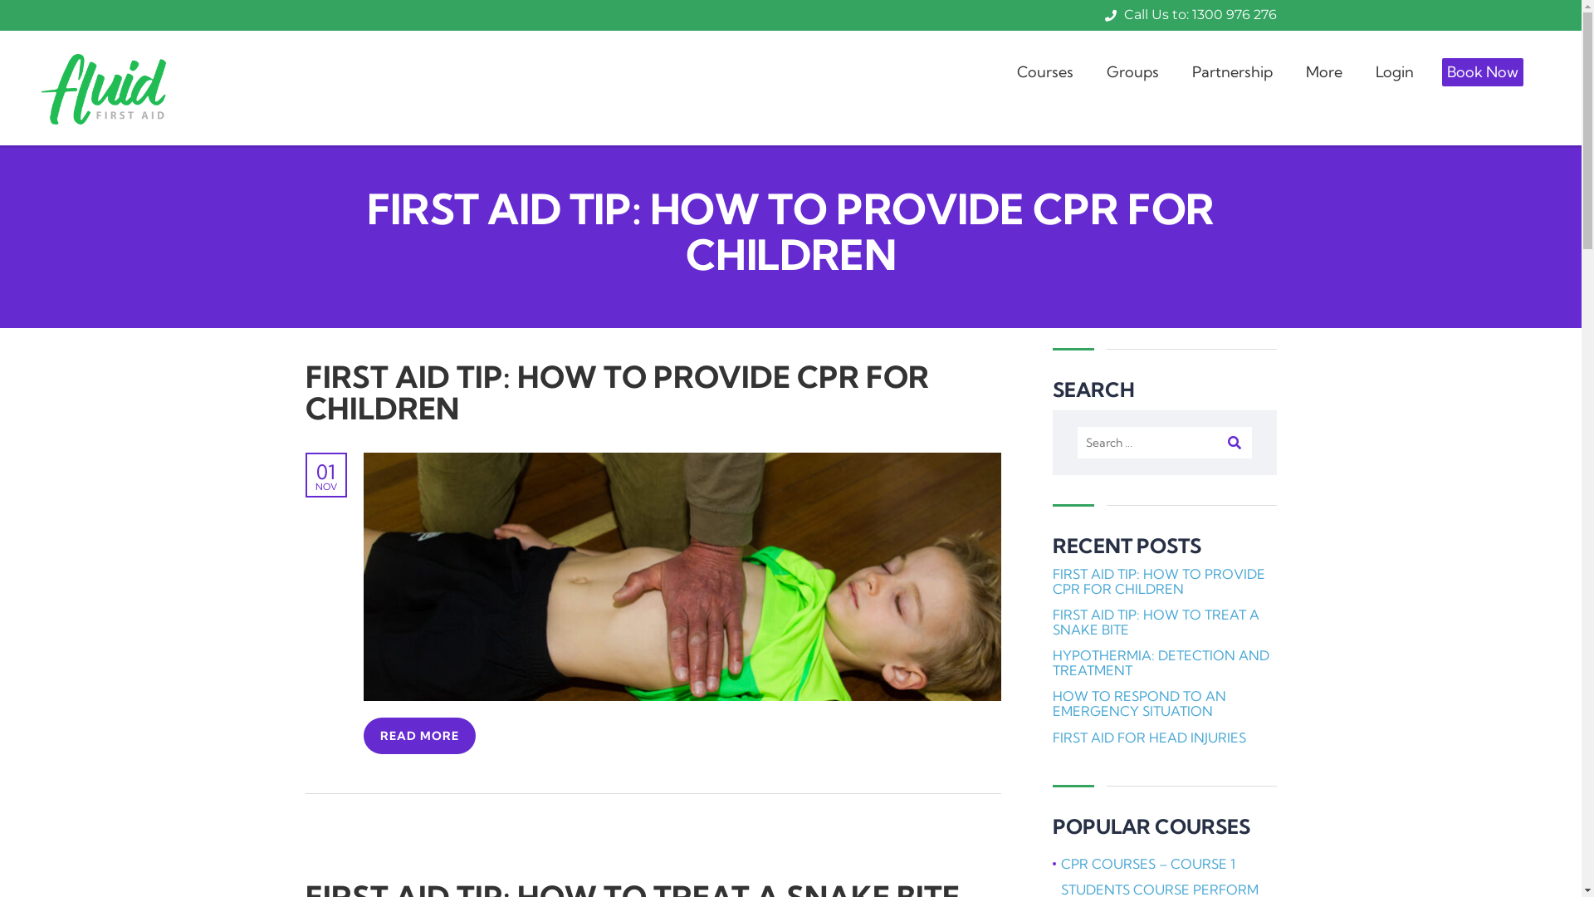 The height and width of the screenshot is (897, 1594). Describe the element at coordinates (1235, 443) in the screenshot. I see `Search` at that location.